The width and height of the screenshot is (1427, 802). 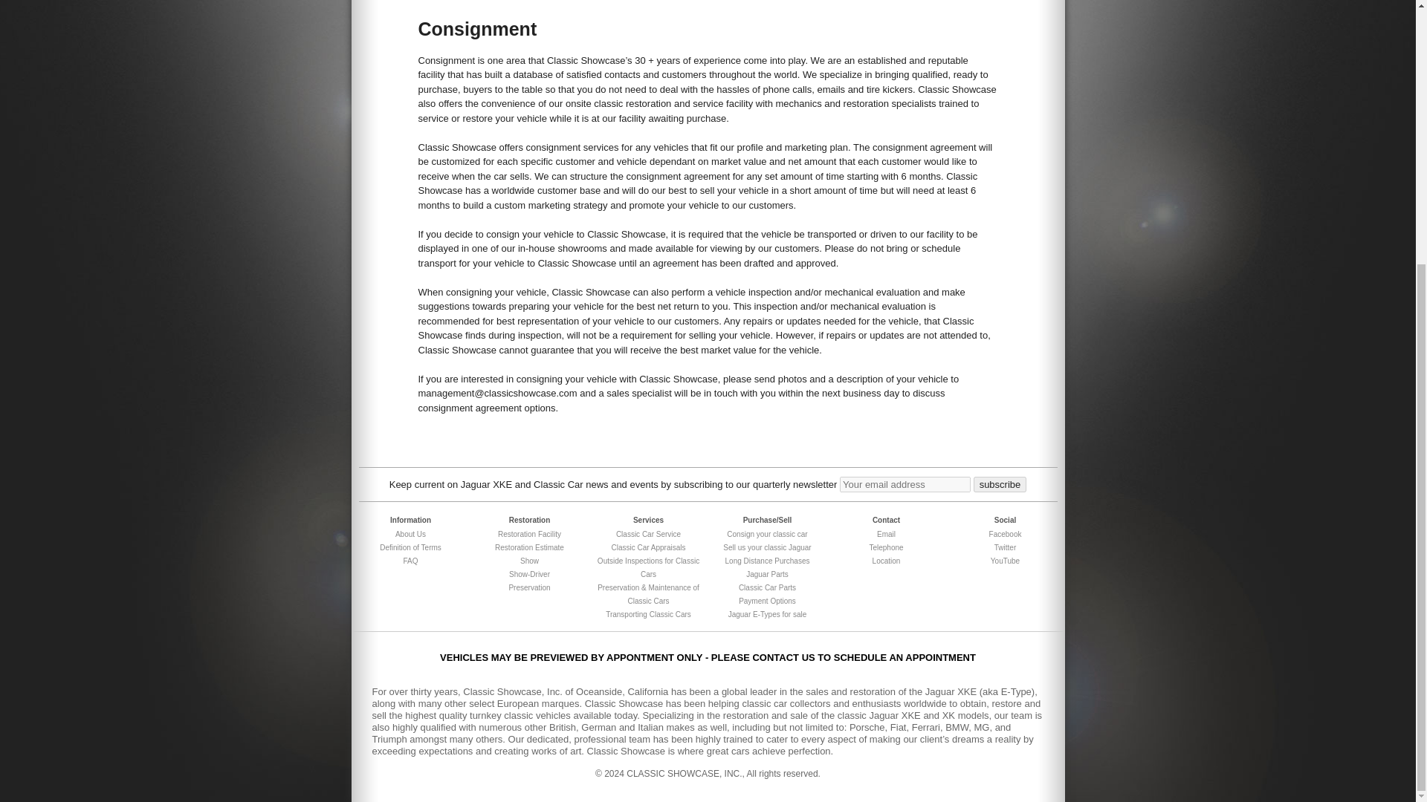 I want to click on Restoration Facility, so click(x=529, y=533).